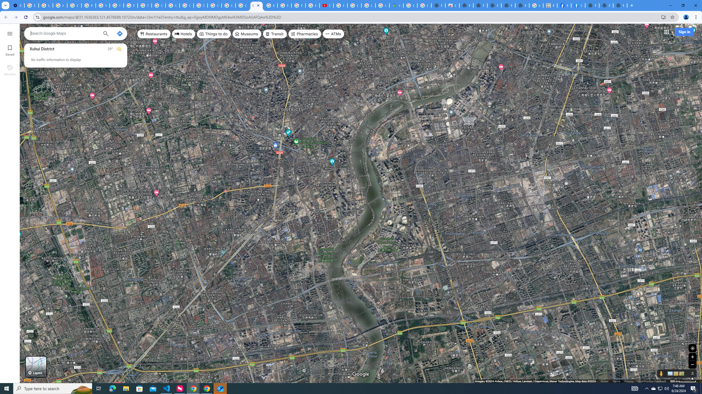 The image size is (702, 394). What do you see at coordinates (36, 367) in the screenshot?
I see `Layers` at bounding box center [36, 367].